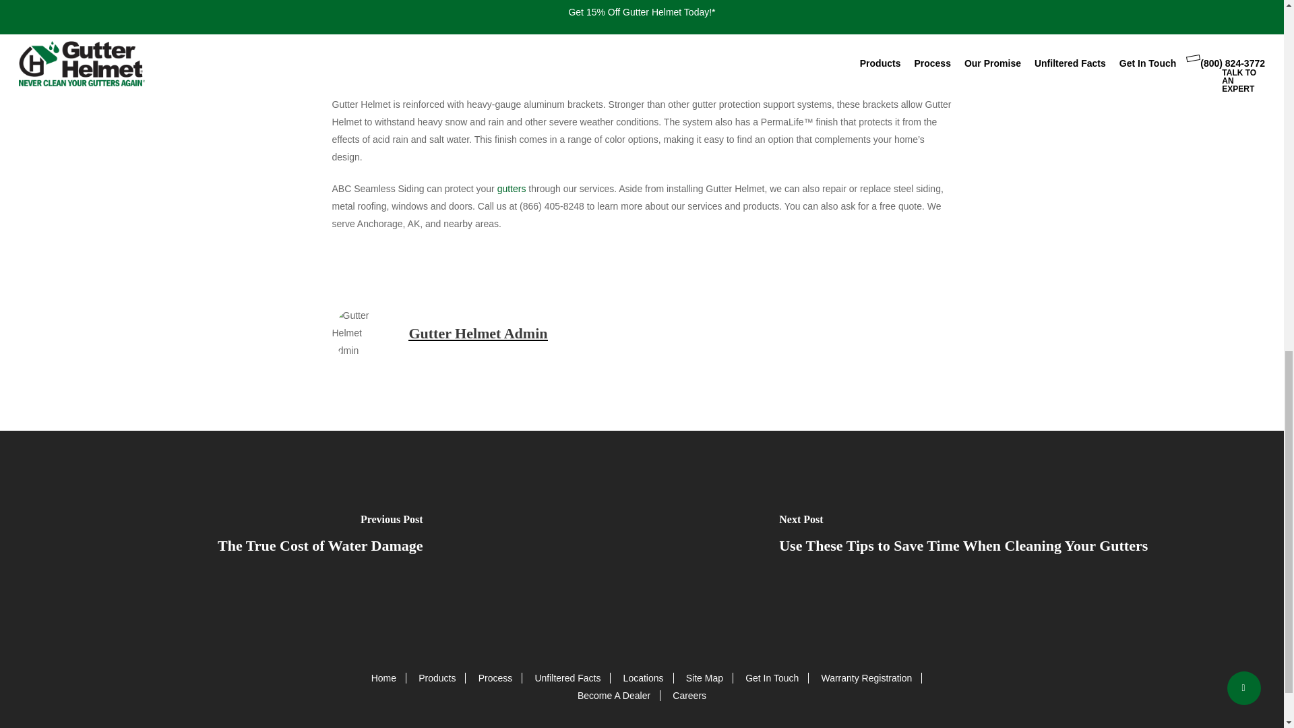 The width and height of the screenshot is (1294, 728). I want to click on Unfiltered Facts, so click(567, 678).